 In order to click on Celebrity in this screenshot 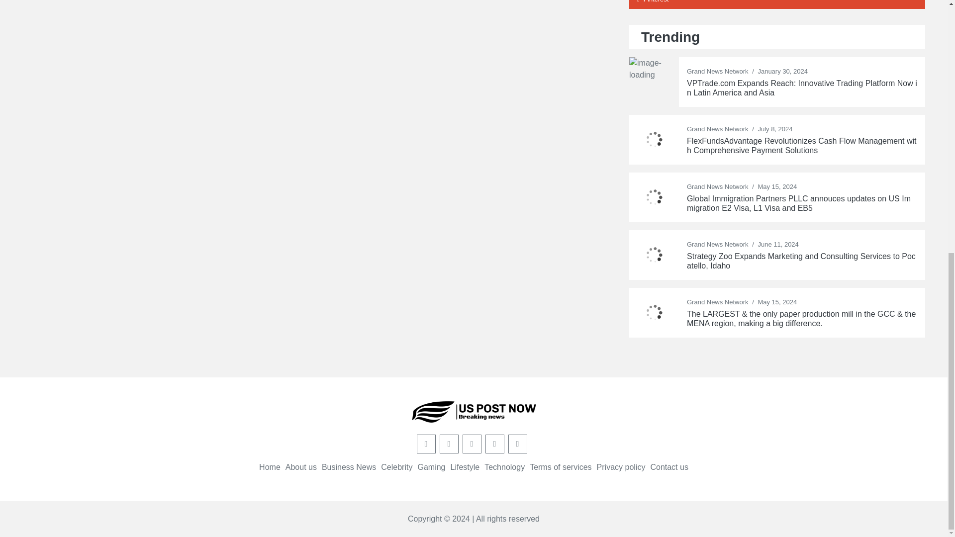, I will do `click(397, 467)`.